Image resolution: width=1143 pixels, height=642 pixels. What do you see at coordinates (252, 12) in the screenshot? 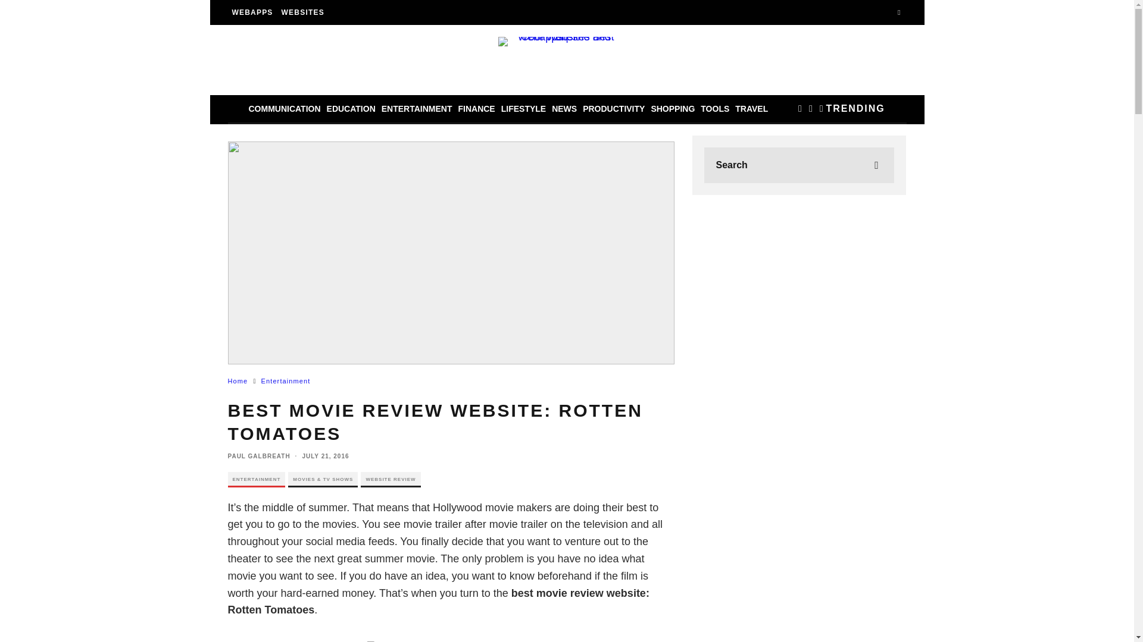
I see `WEBAPPS` at bounding box center [252, 12].